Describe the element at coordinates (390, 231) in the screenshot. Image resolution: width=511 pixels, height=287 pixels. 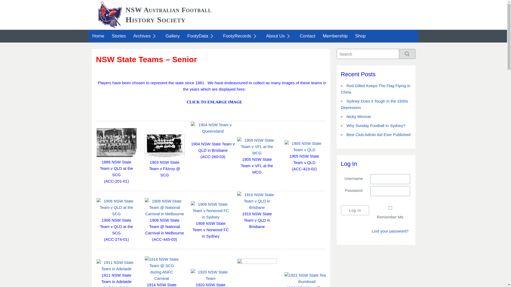
I see `Lost your password?` at that location.